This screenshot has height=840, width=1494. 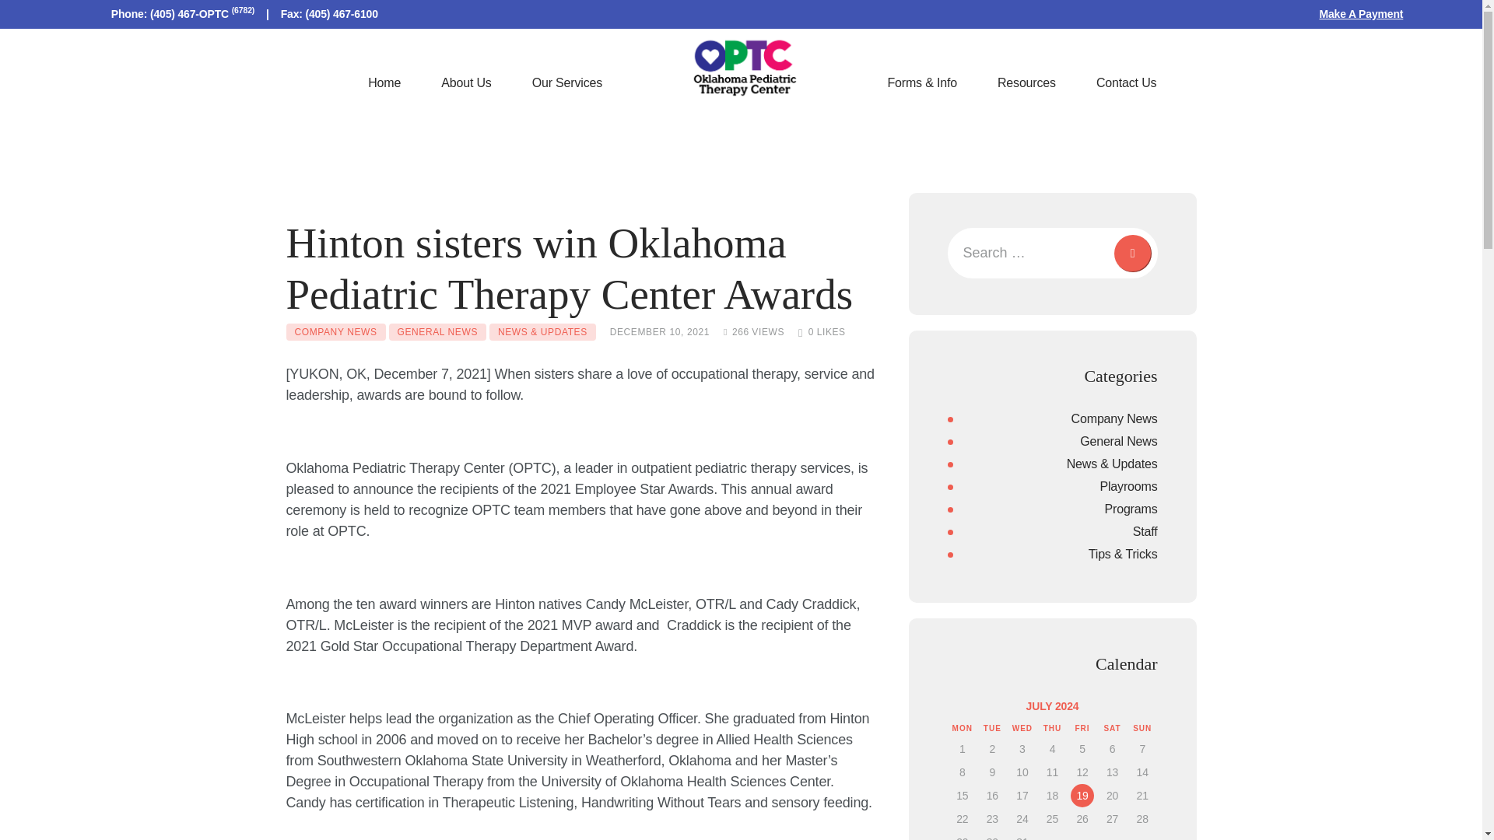 I want to click on Sunday, so click(x=1142, y=728).